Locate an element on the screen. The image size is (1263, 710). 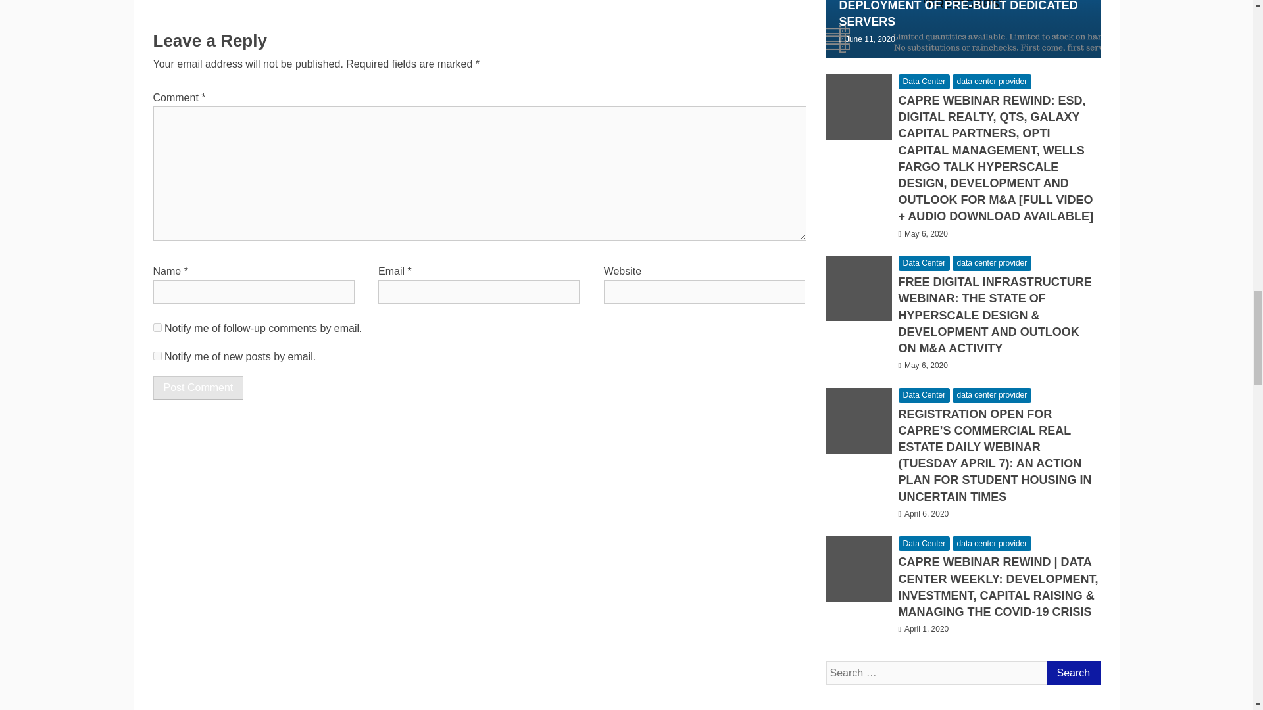
subscribe is located at coordinates (157, 327).